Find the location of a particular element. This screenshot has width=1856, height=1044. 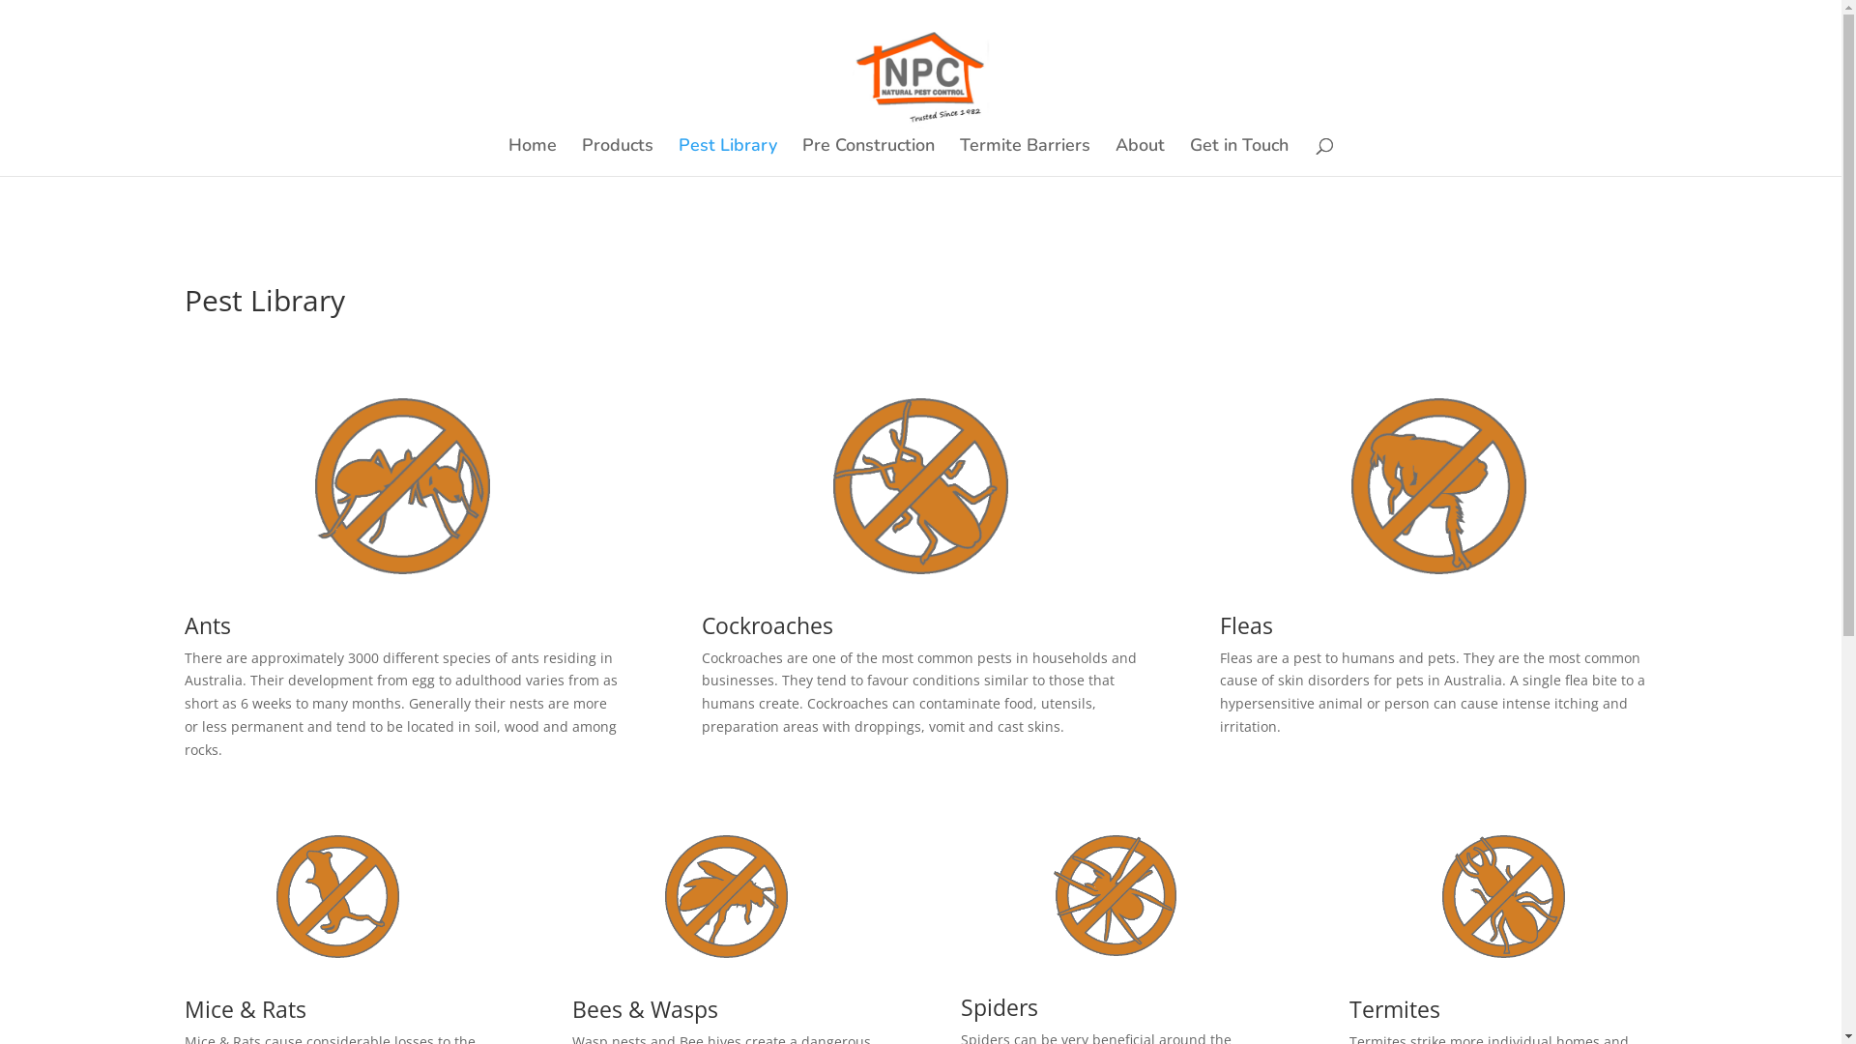

About is located at coordinates (1141, 157).